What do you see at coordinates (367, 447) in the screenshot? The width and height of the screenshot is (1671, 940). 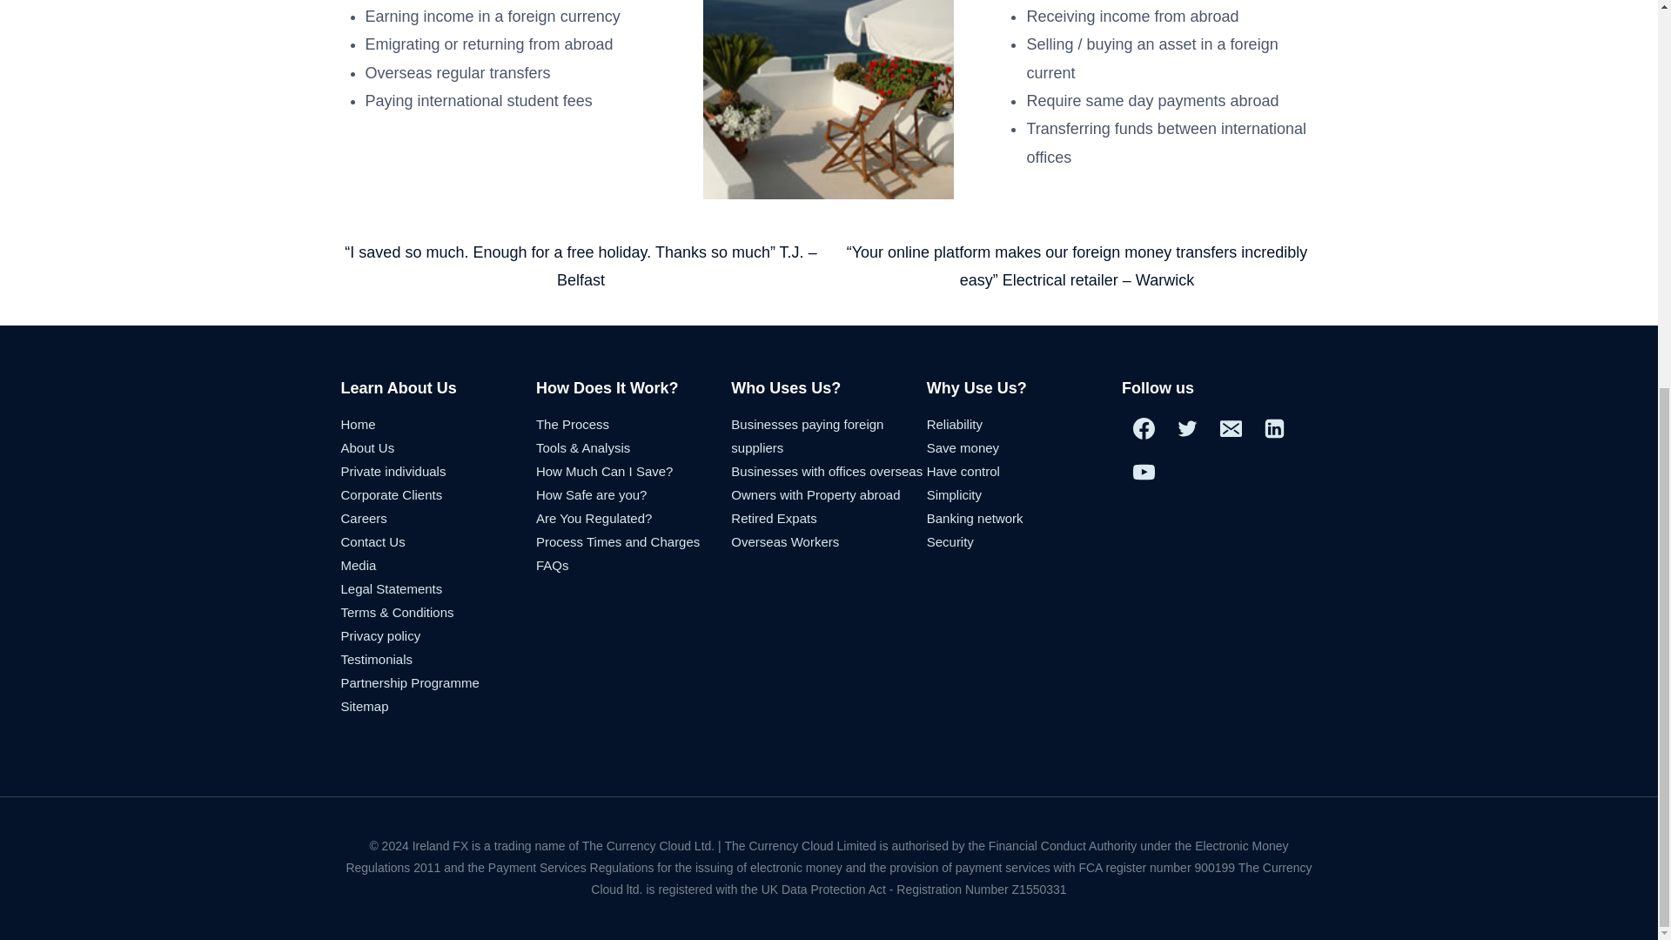 I see `About Us` at bounding box center [367, 447].